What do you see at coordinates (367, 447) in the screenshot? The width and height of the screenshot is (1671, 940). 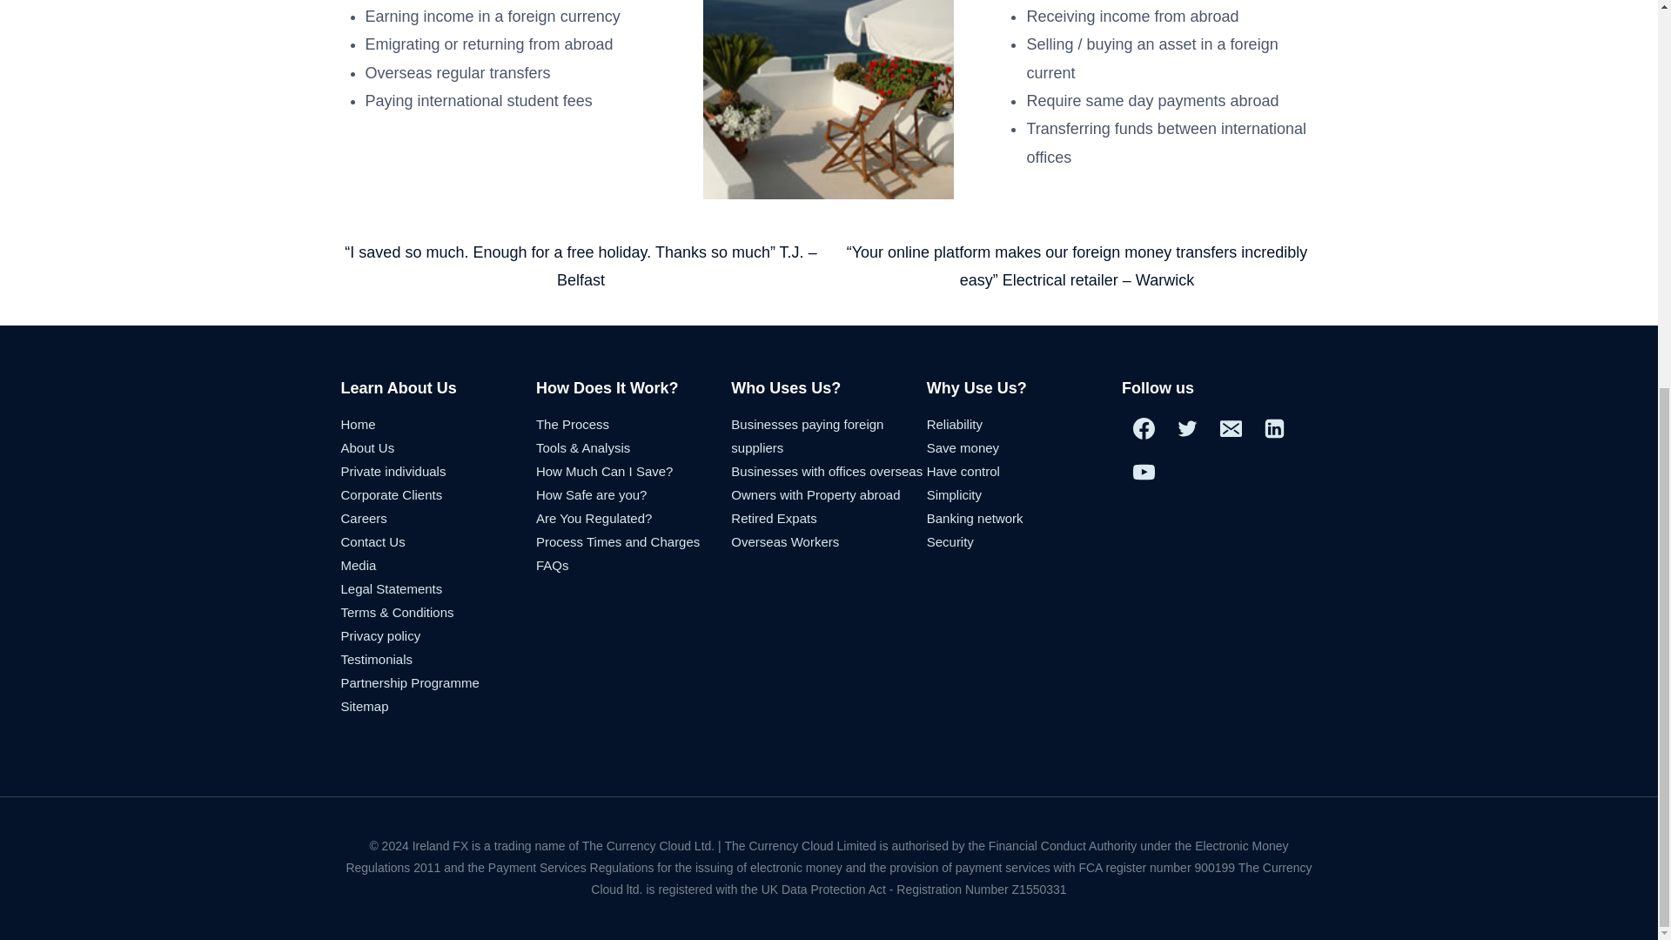 I see `About Us` at bounding box center [367, 447].